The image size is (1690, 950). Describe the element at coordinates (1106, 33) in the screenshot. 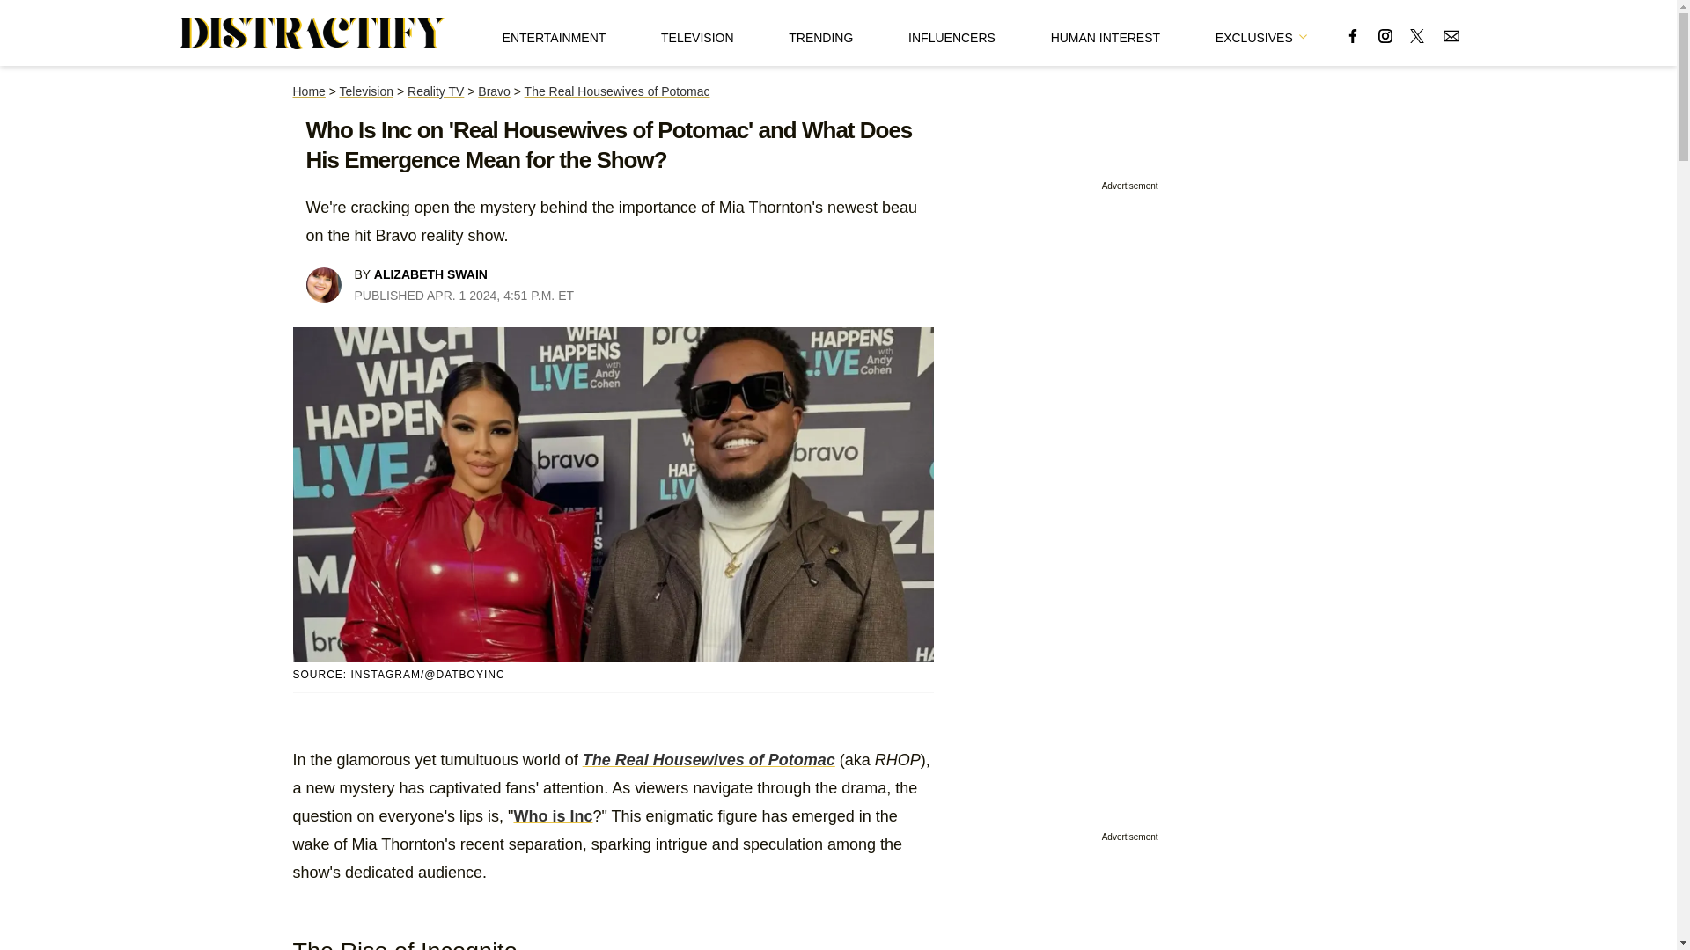

I see `HUMAN INTEREST` at that location.